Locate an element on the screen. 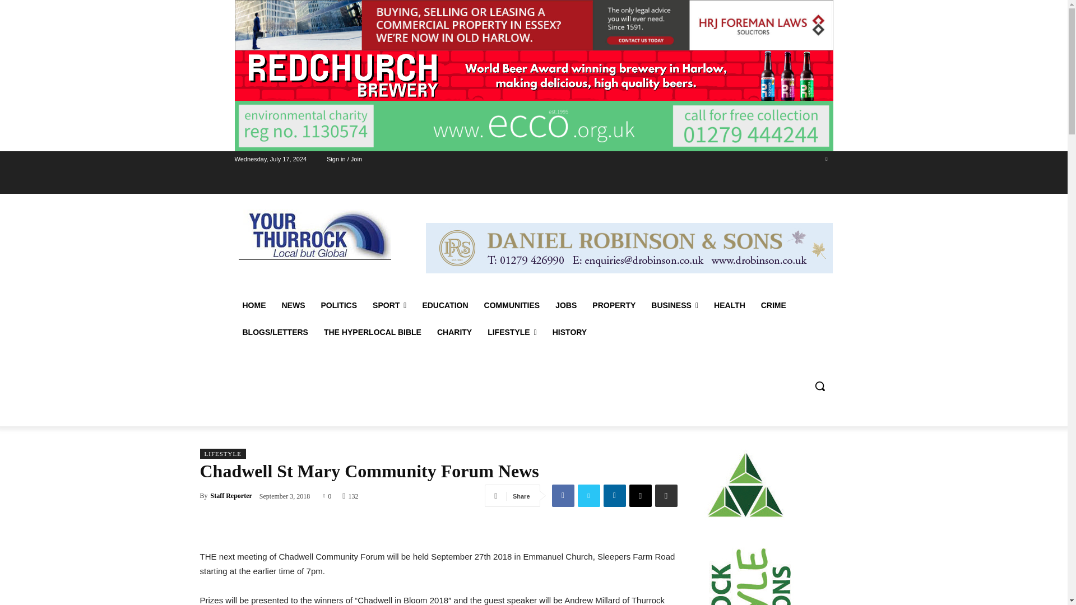 The height and width of the screenshot is (605, 1076). Linkedin is located at coordinates (614, 496).